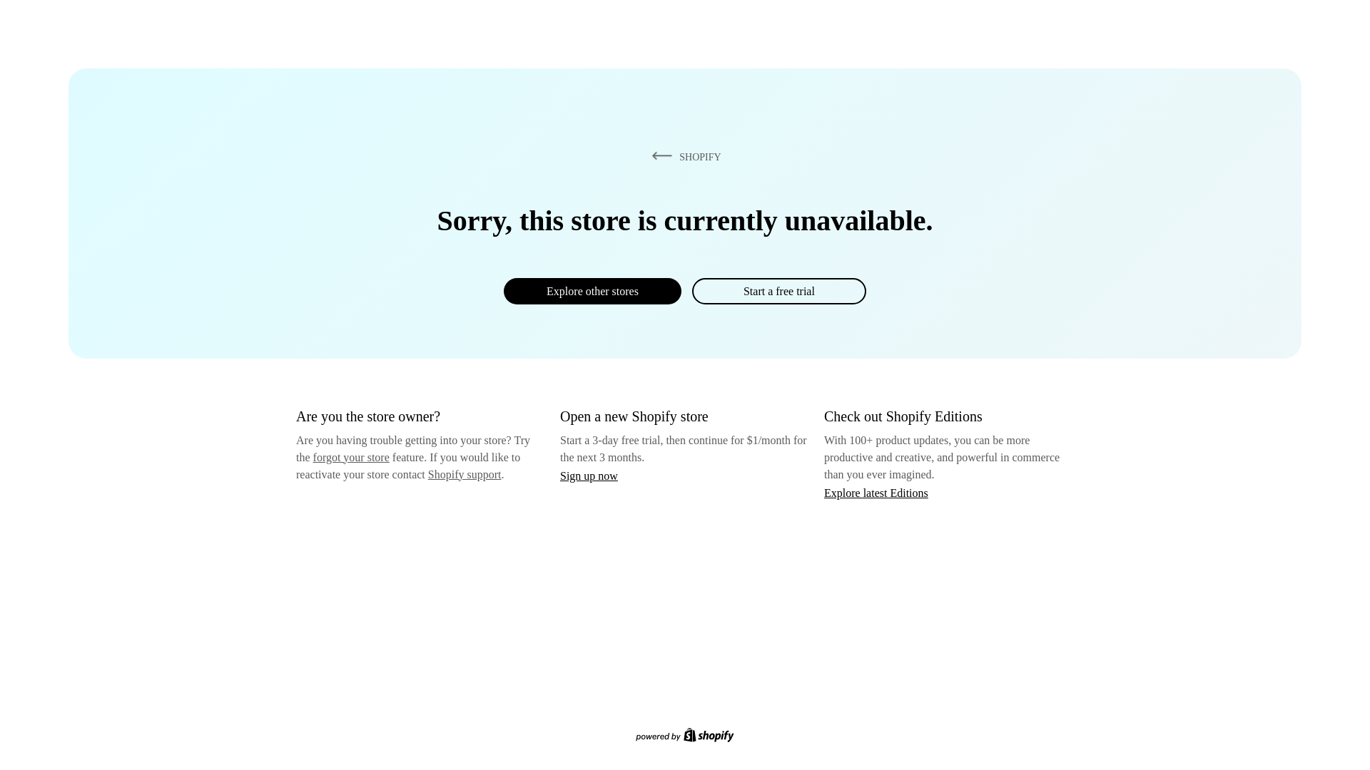  I want to click on Explore latest Editions, so click(876, 492).